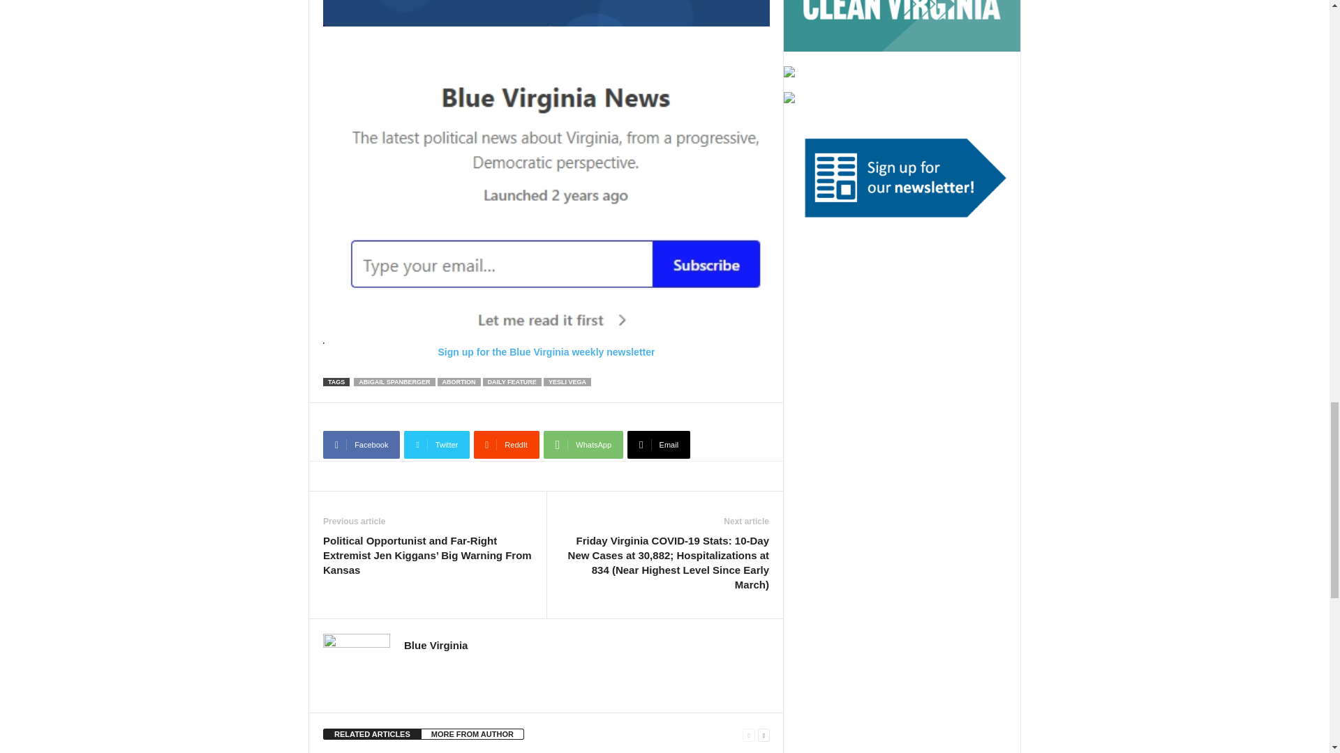 The width and height of the screenshot is (1340, 753). What do you see at coordinates (583, 444) in the screenshot?
I see `WhatsApp` at bounding box center [583, 444].